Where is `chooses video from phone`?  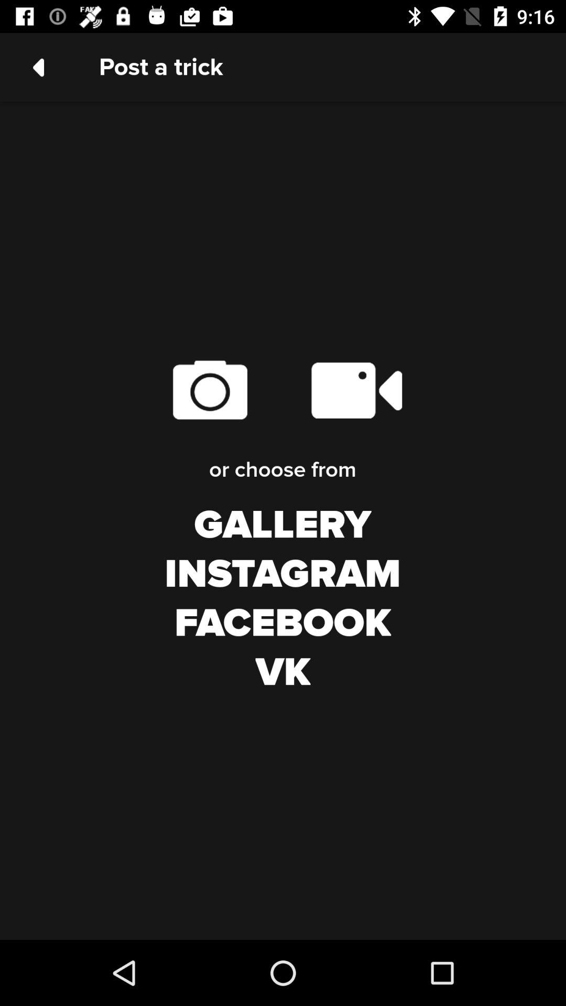 chooses video from phone is located at coordinates (356, 390).